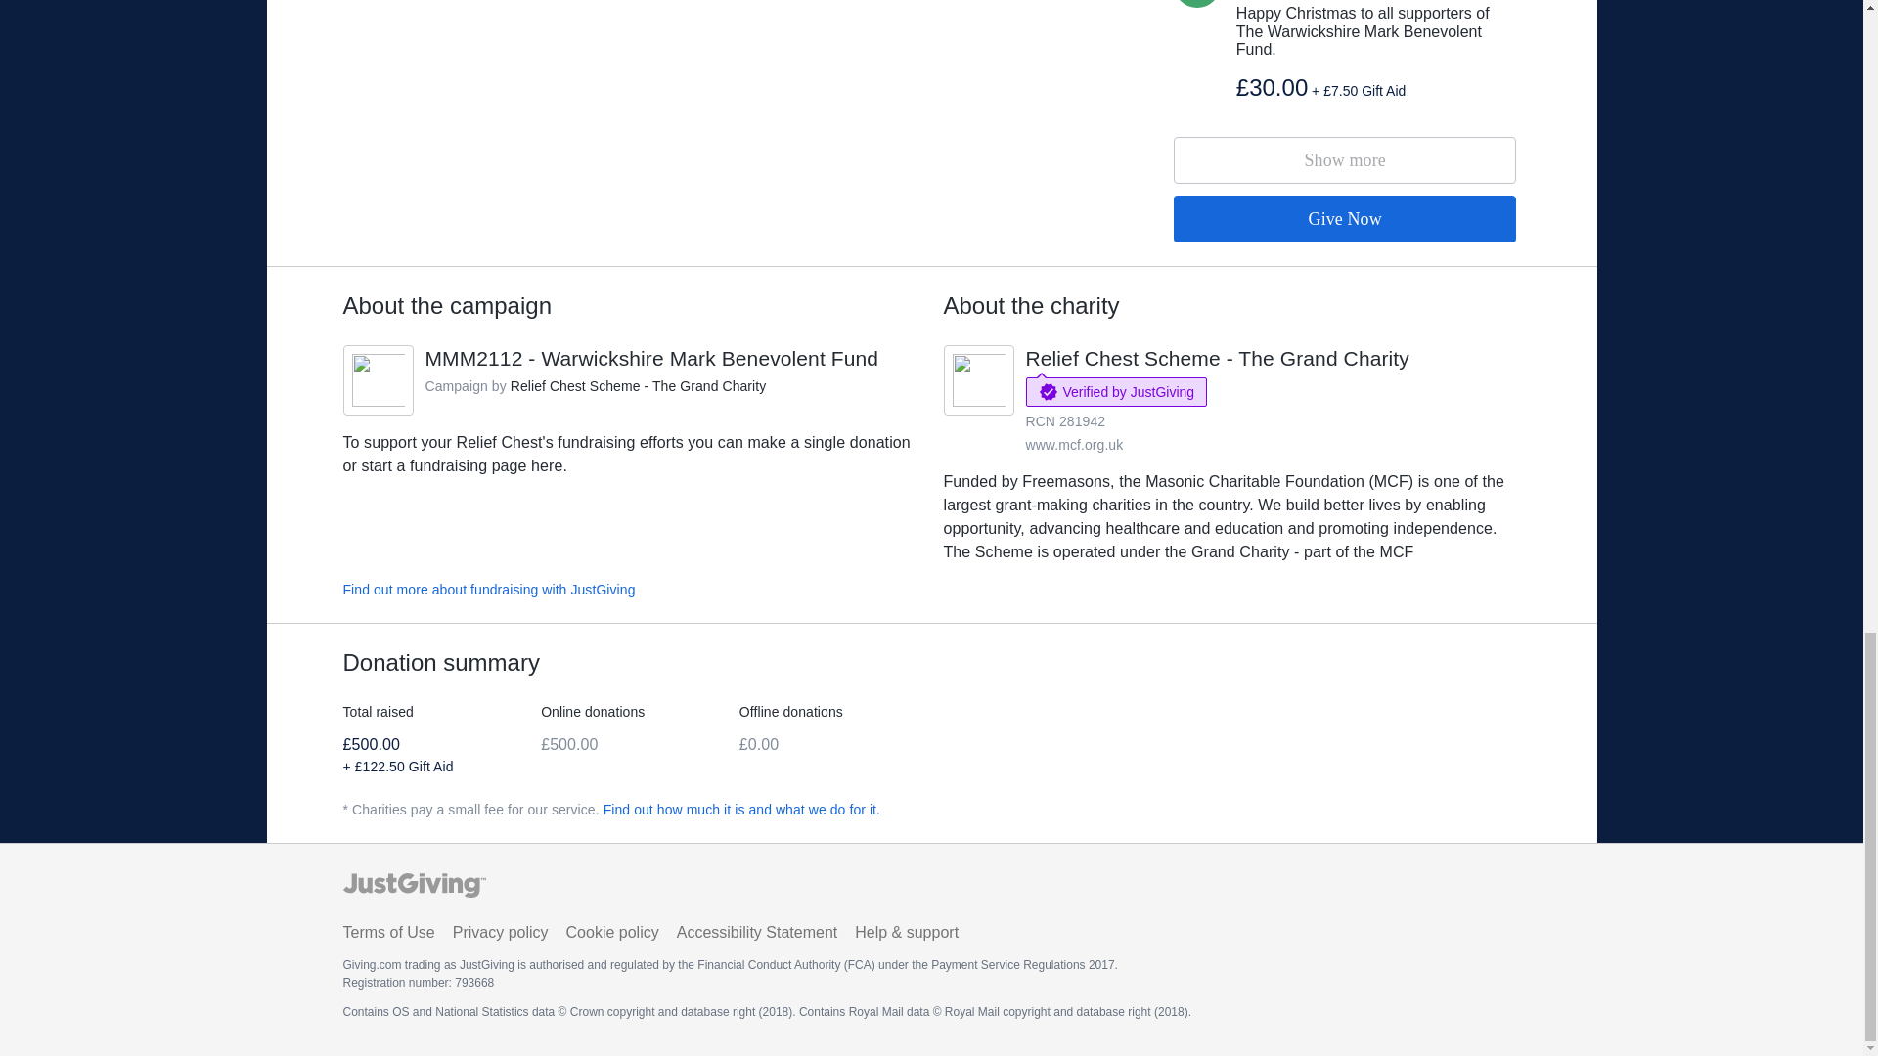 This screenshot has height=1056, width=1878. What do you see at coordinates (387, 933) in the screenshot?
I see `www.mcf.org.uk` at bounding box center [387, 933].